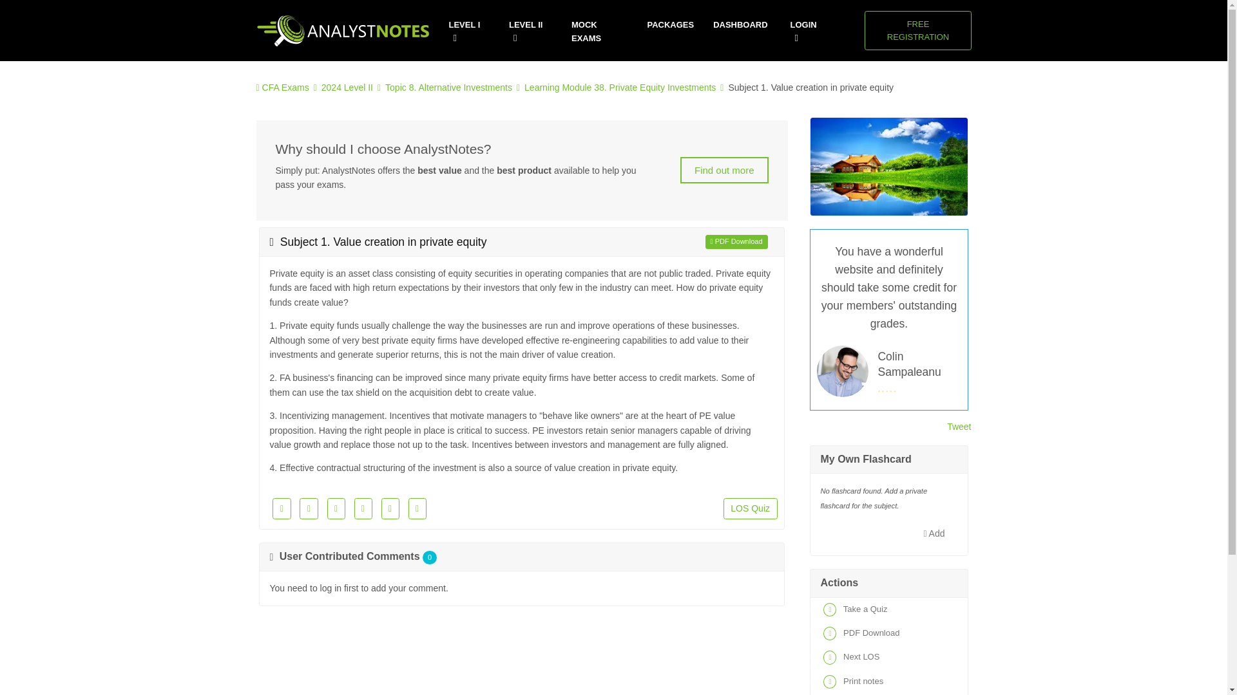 The image size is (1237, 695). I want to click on CFA Exams, so click(286, 88).